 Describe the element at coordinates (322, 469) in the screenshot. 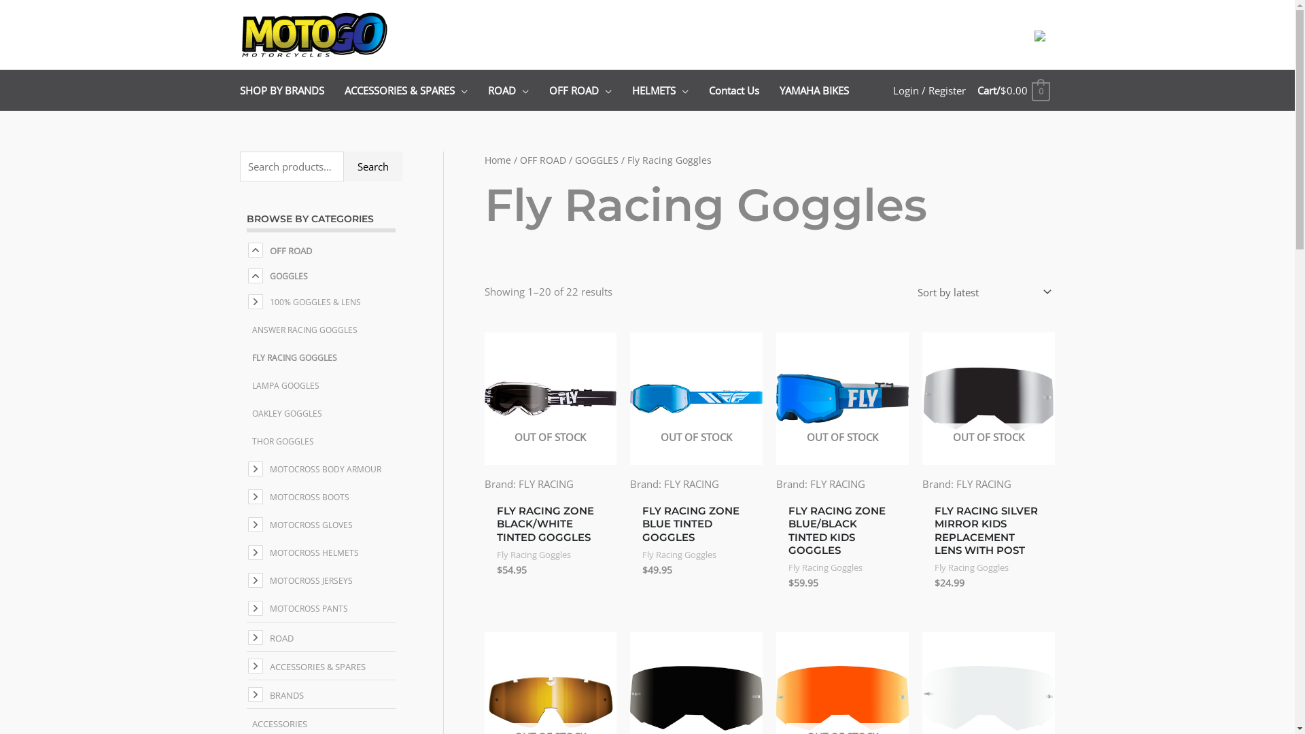

I see `MOTOCROSS BODY ARMOUR` at that location.